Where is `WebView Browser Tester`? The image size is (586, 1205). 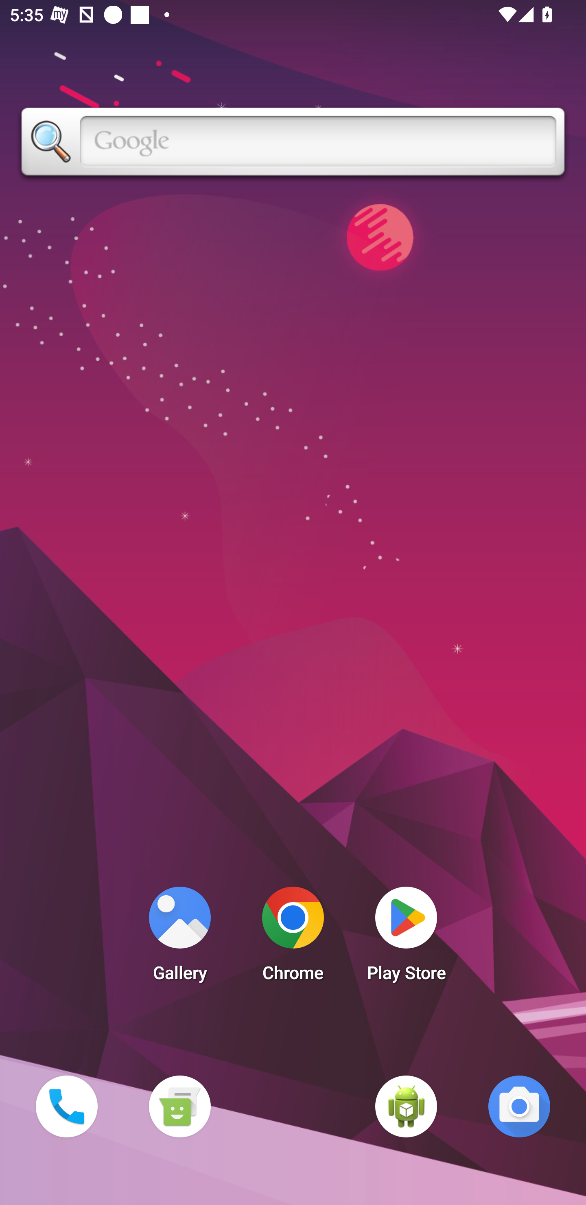
WebView Browser Tester is located at coordinates (406, 1106).